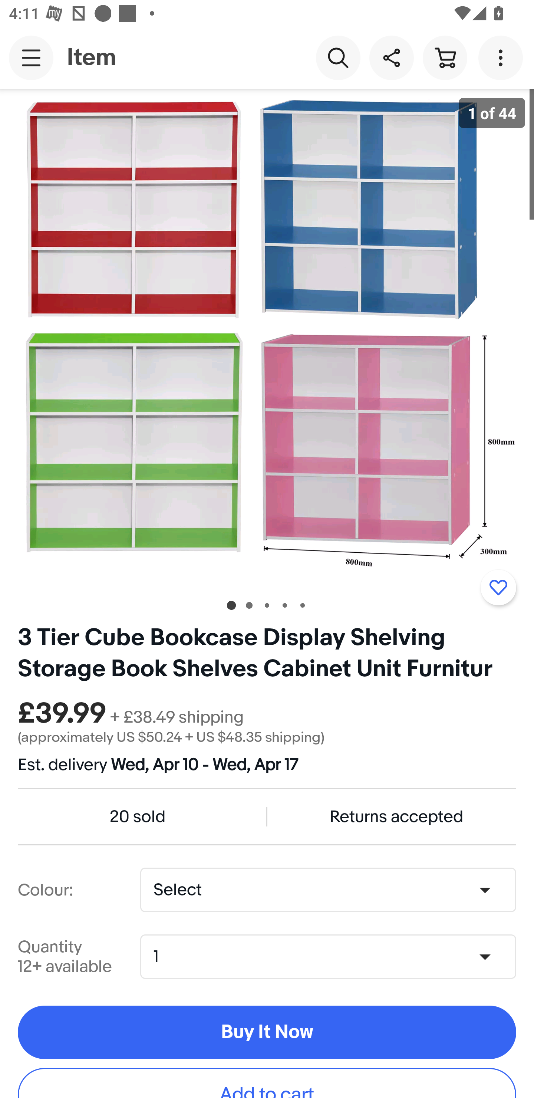 The width and height of the screenshot is (534, 1098). What do you see at coordinates (338, 57) in the screenshot?
I see `Search` at bounding box center [338, 57].